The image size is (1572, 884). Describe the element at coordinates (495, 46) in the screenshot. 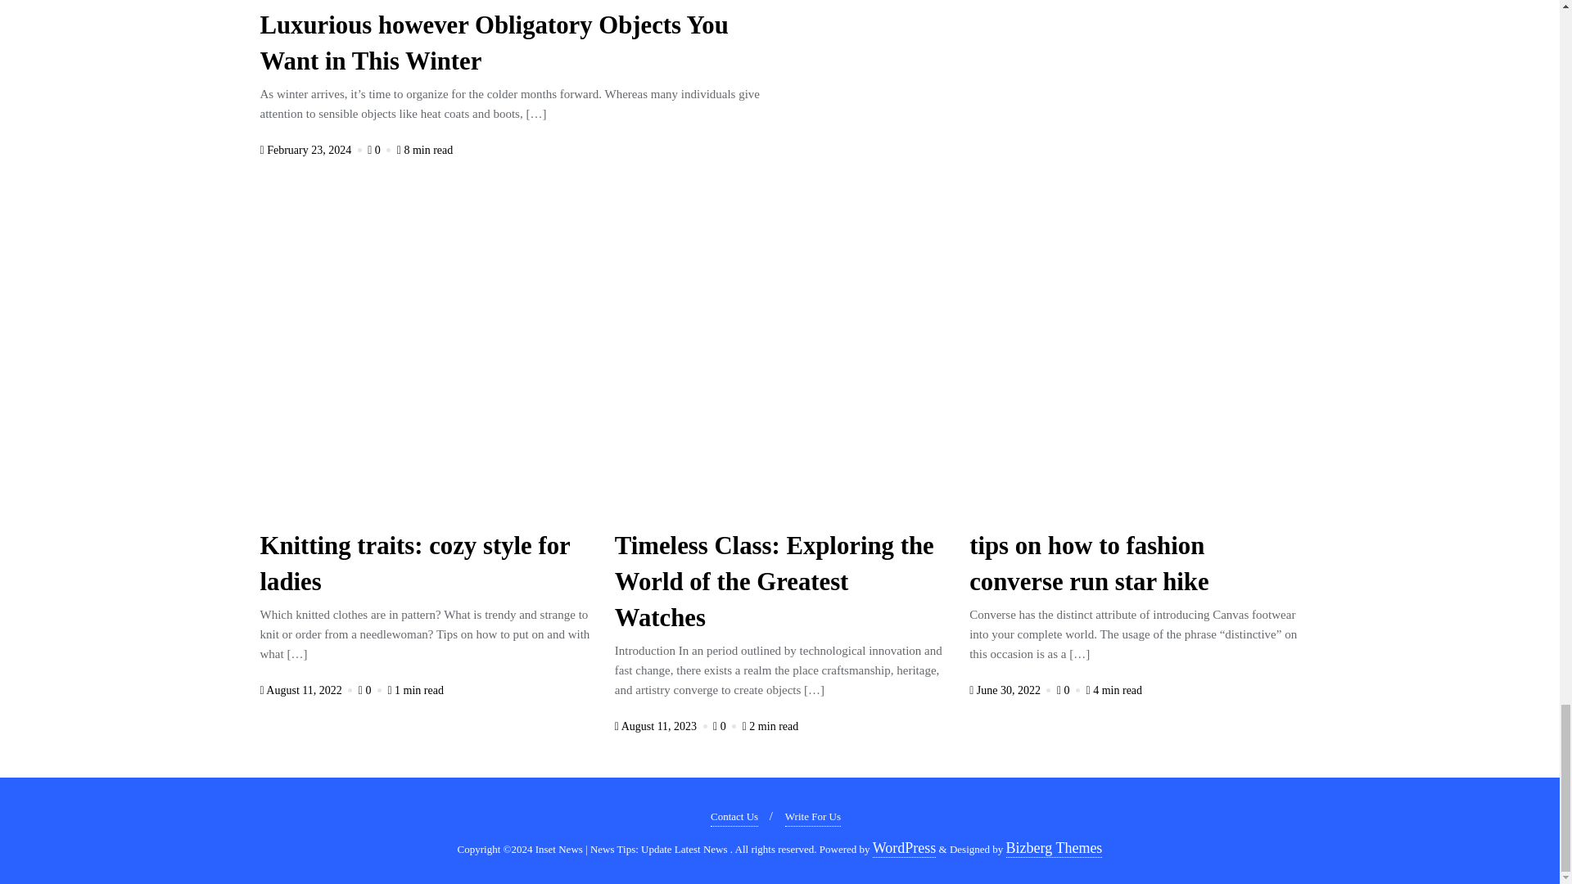

I see `Luxurious however Obligatory Objects You Want in This Winter` at that location.